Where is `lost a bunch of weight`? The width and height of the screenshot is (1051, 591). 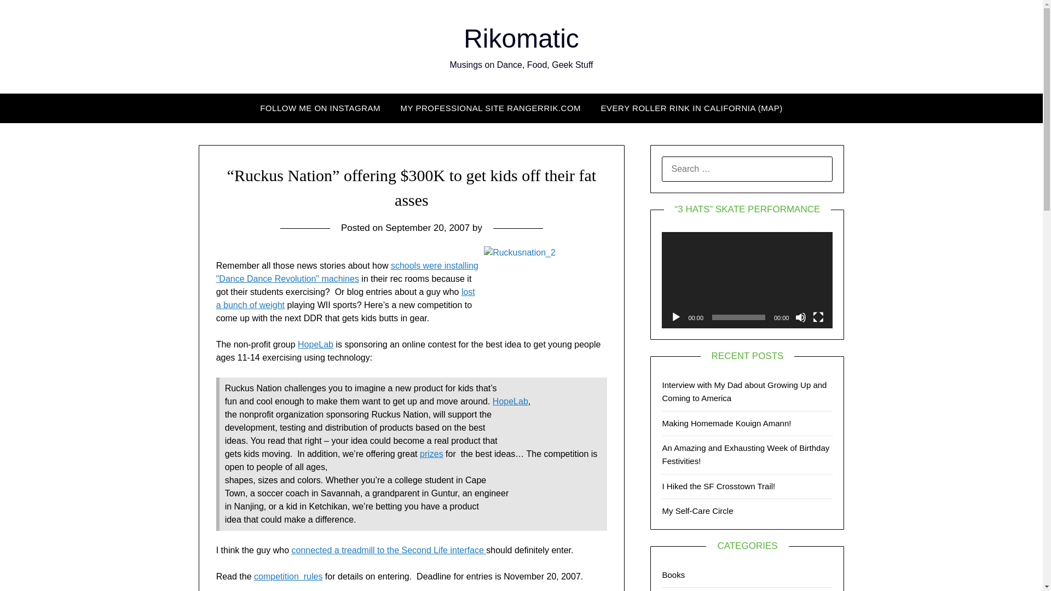
lost a bunch of weight is located at coordinates (345, 298).